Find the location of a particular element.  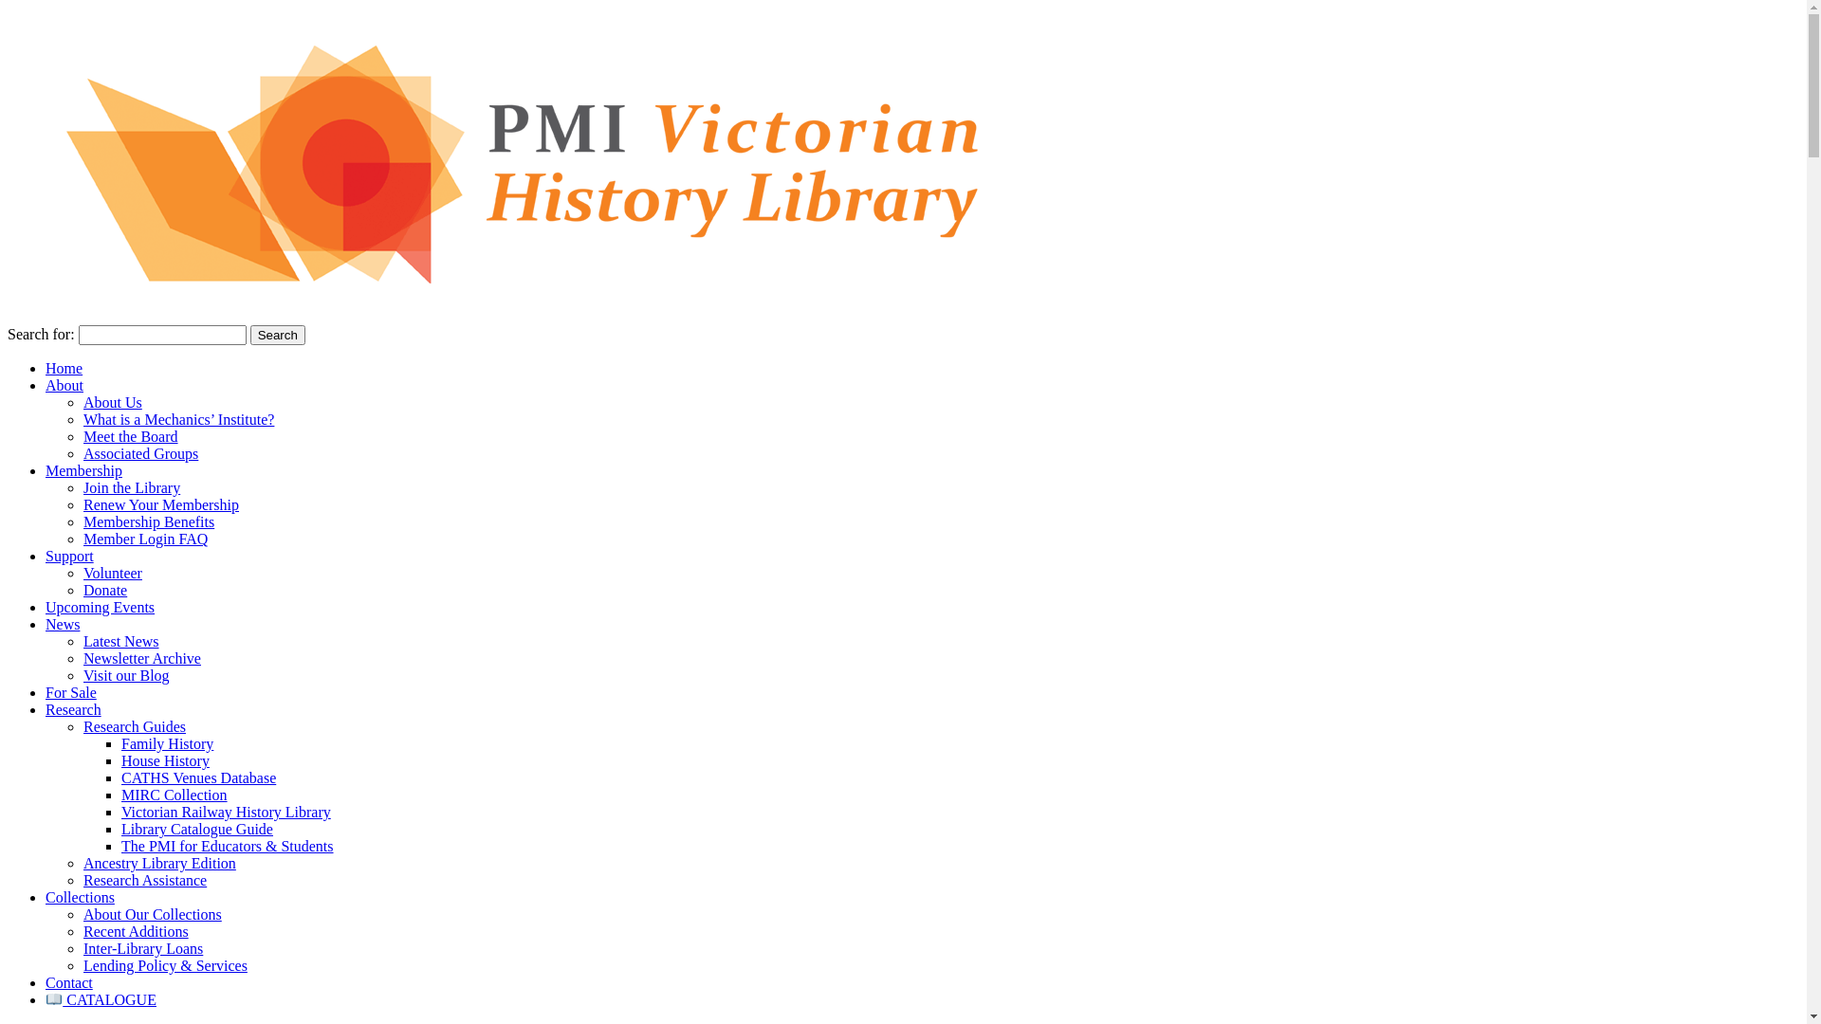

Membership is located at coordinates (83, 470).